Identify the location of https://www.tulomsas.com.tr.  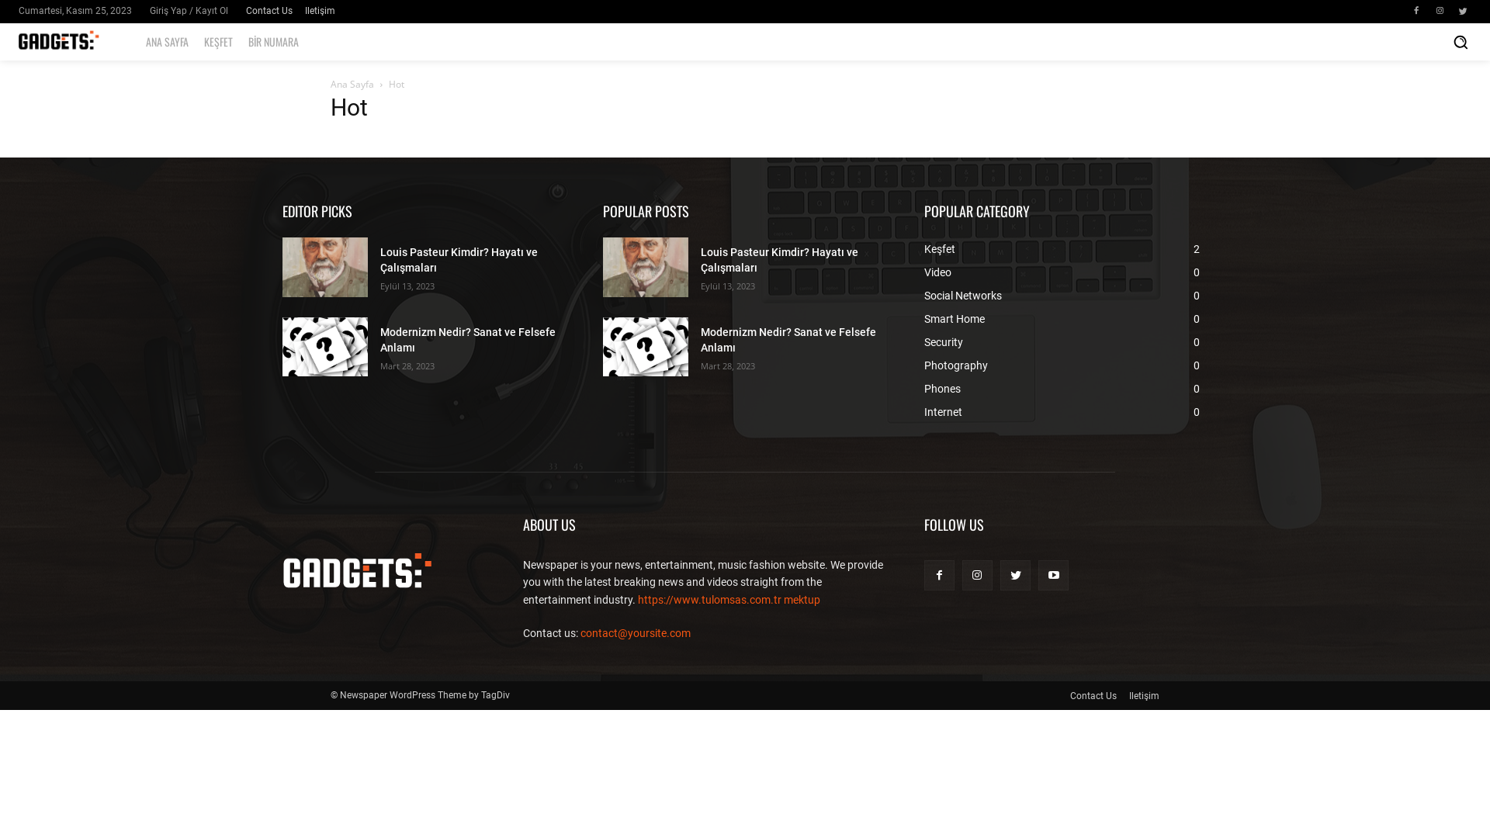
(709, 600).